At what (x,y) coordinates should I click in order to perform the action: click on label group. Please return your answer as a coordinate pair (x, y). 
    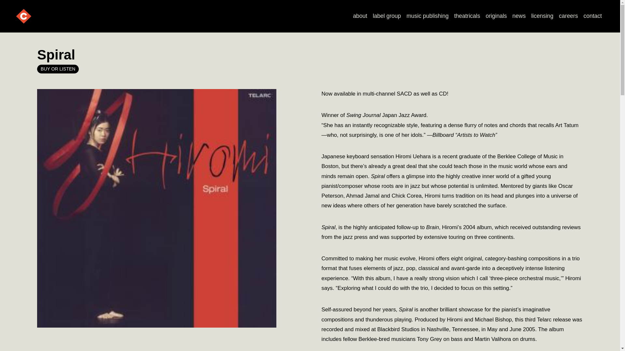
    Looking at the image, I should click on (387, 16).